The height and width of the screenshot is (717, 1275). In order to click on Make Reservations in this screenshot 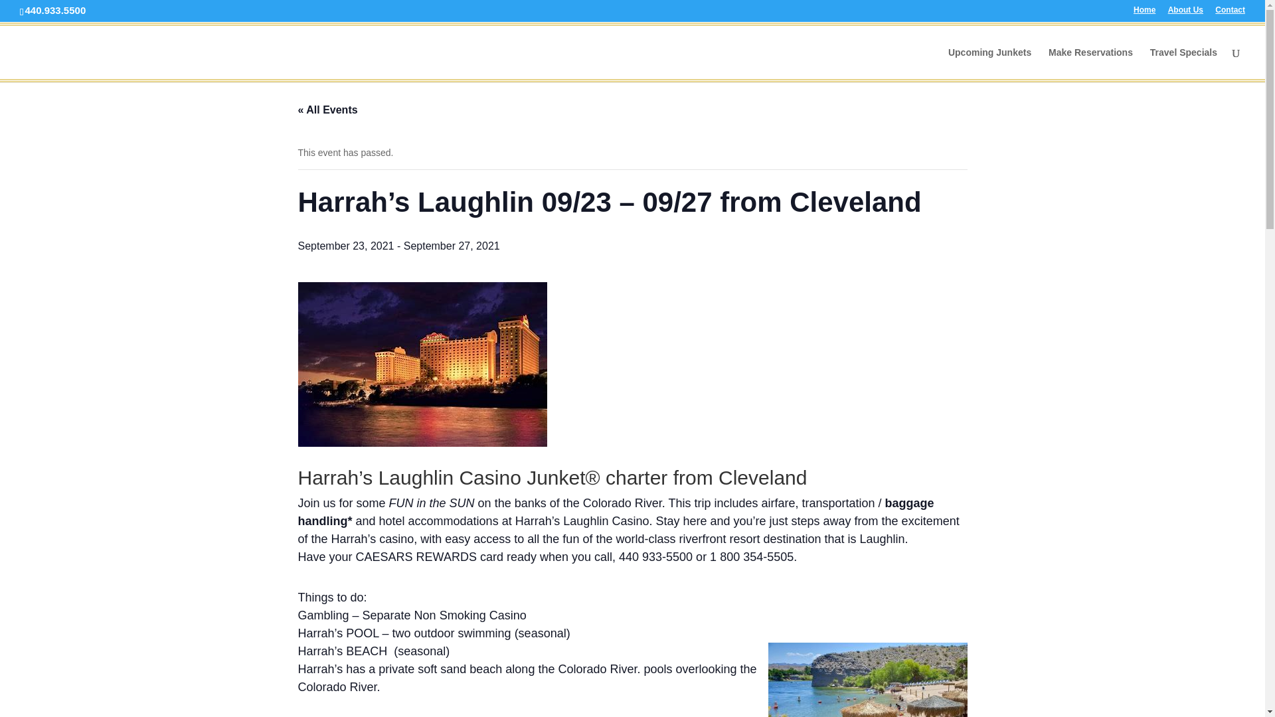, I will do `click(1090, 63)`.